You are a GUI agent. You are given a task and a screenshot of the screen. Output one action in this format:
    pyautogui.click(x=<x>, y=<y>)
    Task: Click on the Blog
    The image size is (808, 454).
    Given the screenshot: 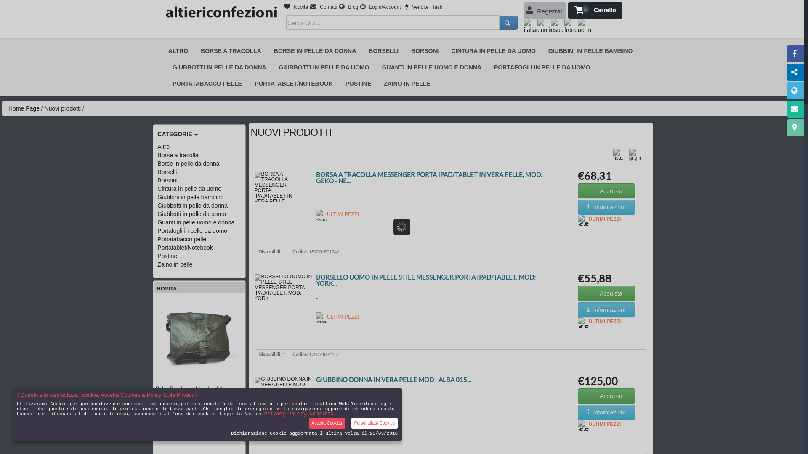 What is the action you would take?
    pyautogui.click(x=348, y=7)
    